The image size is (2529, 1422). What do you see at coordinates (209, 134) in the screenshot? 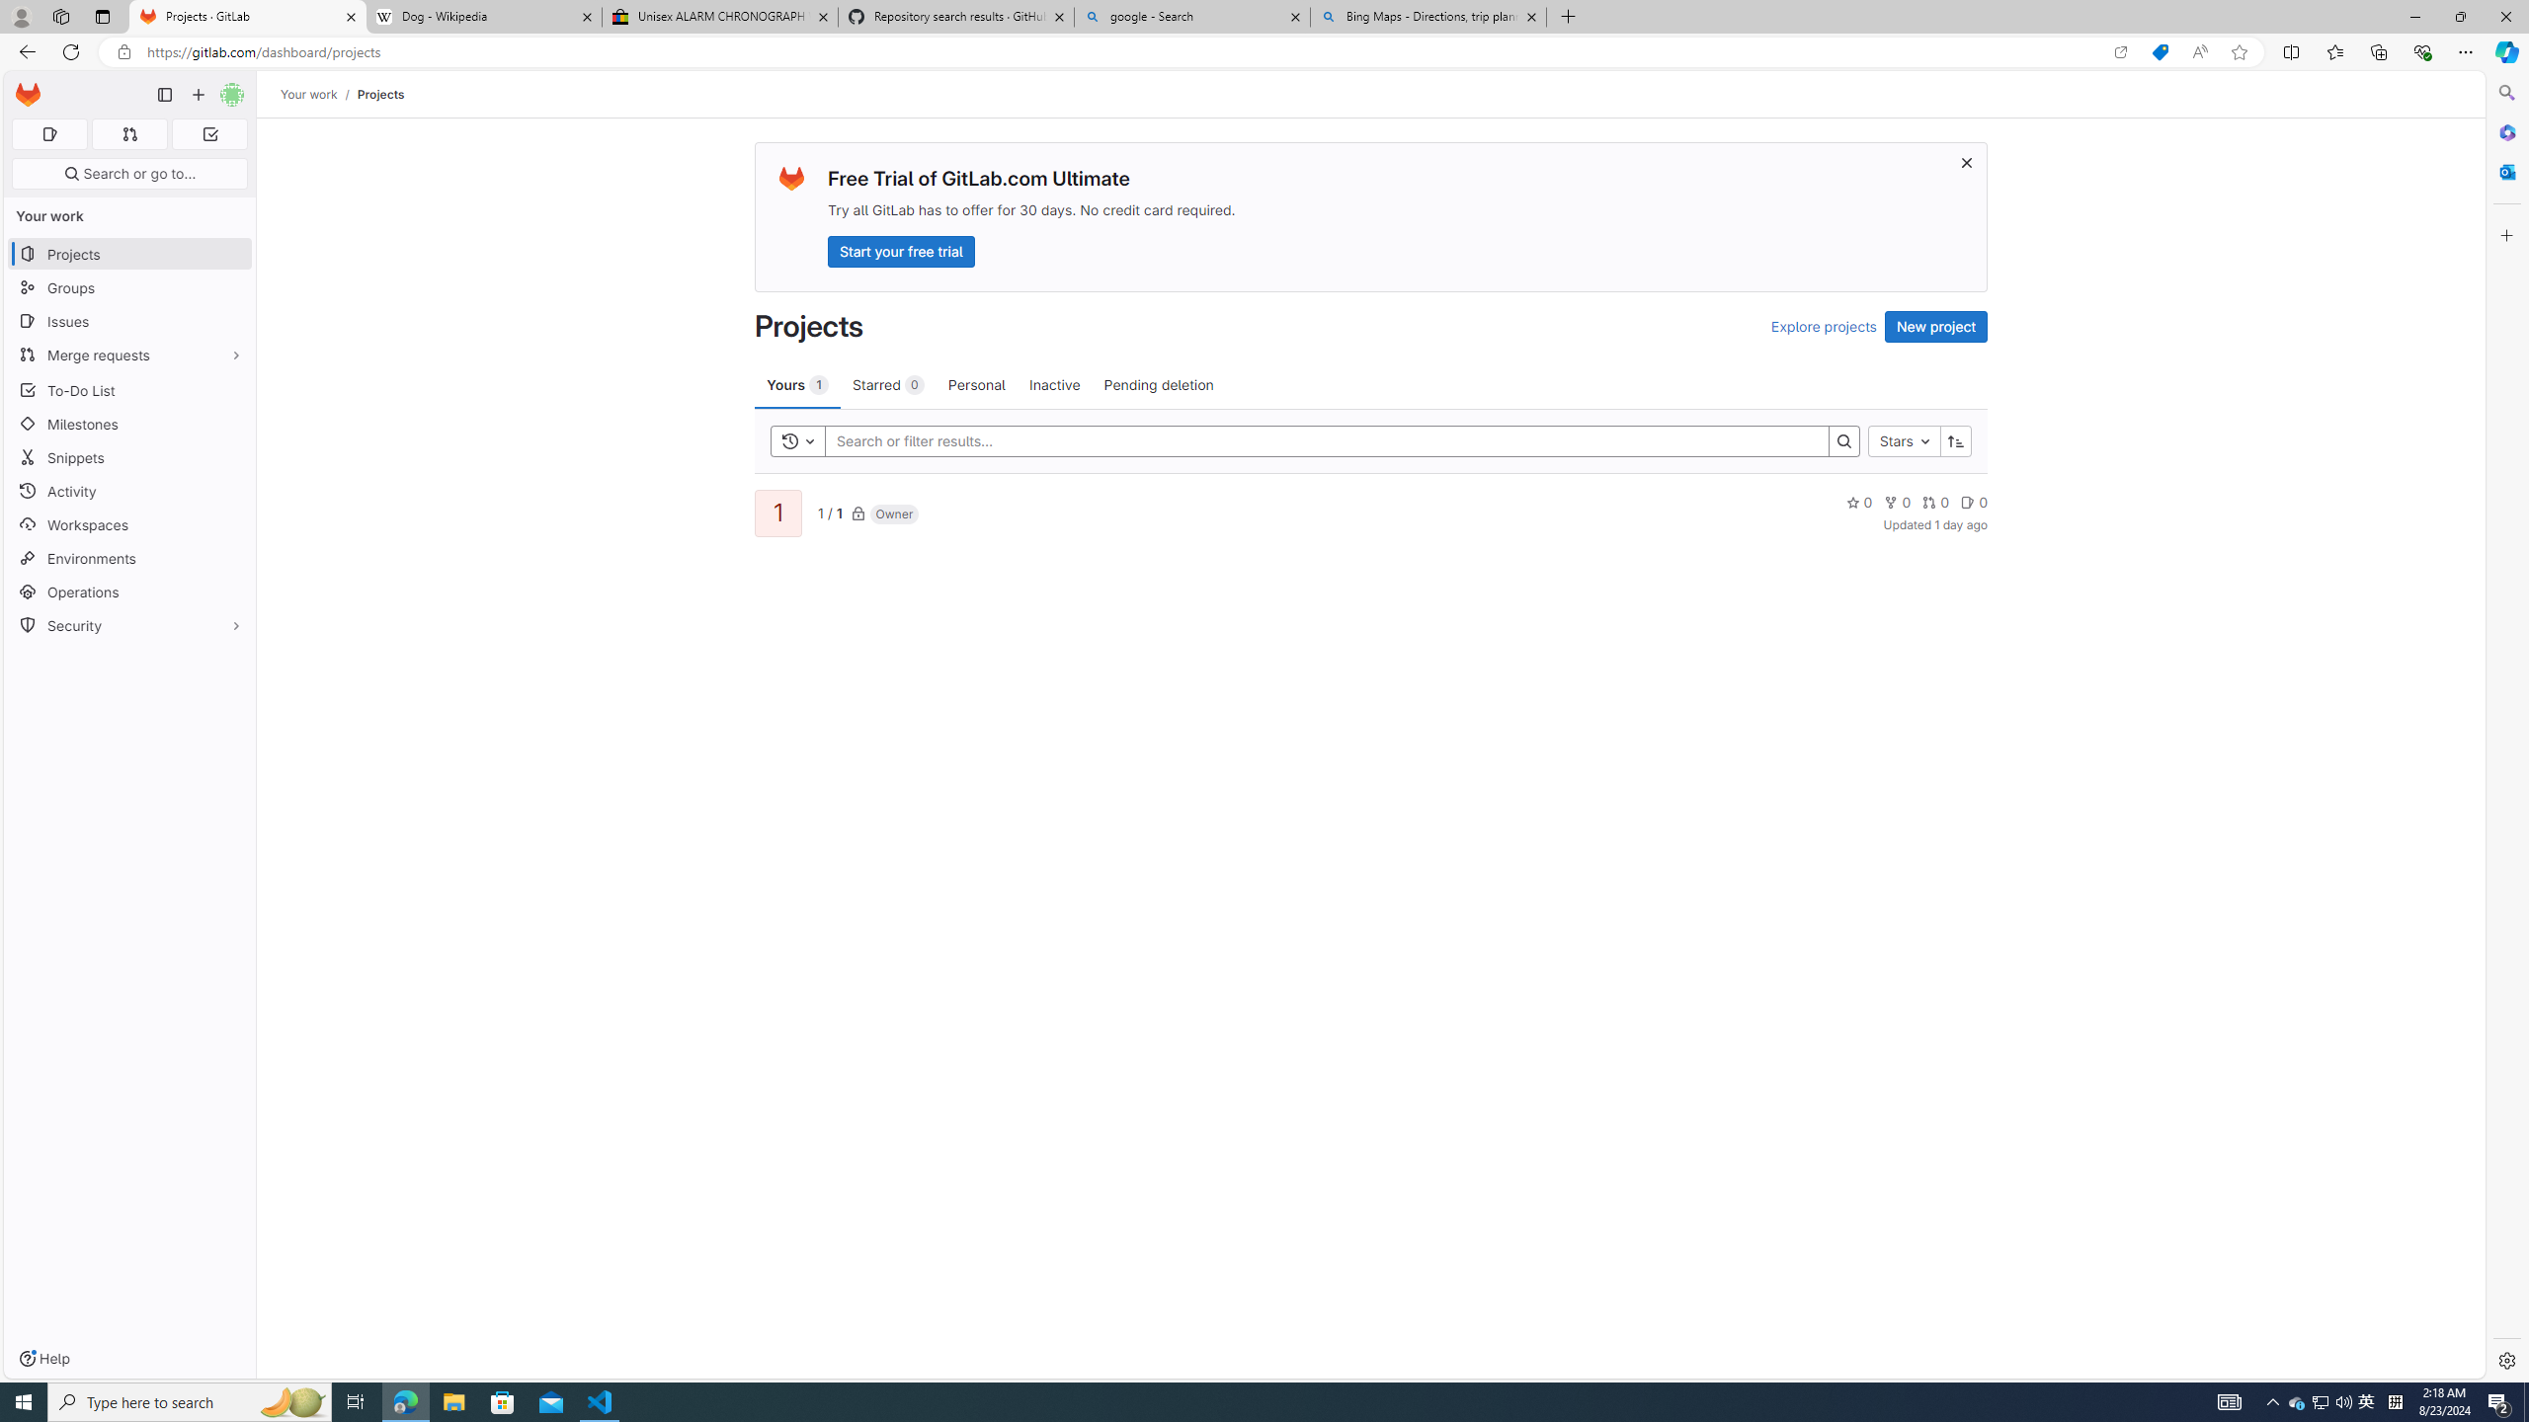
I see `To-Do list 0` at bounding box center [209, 134].